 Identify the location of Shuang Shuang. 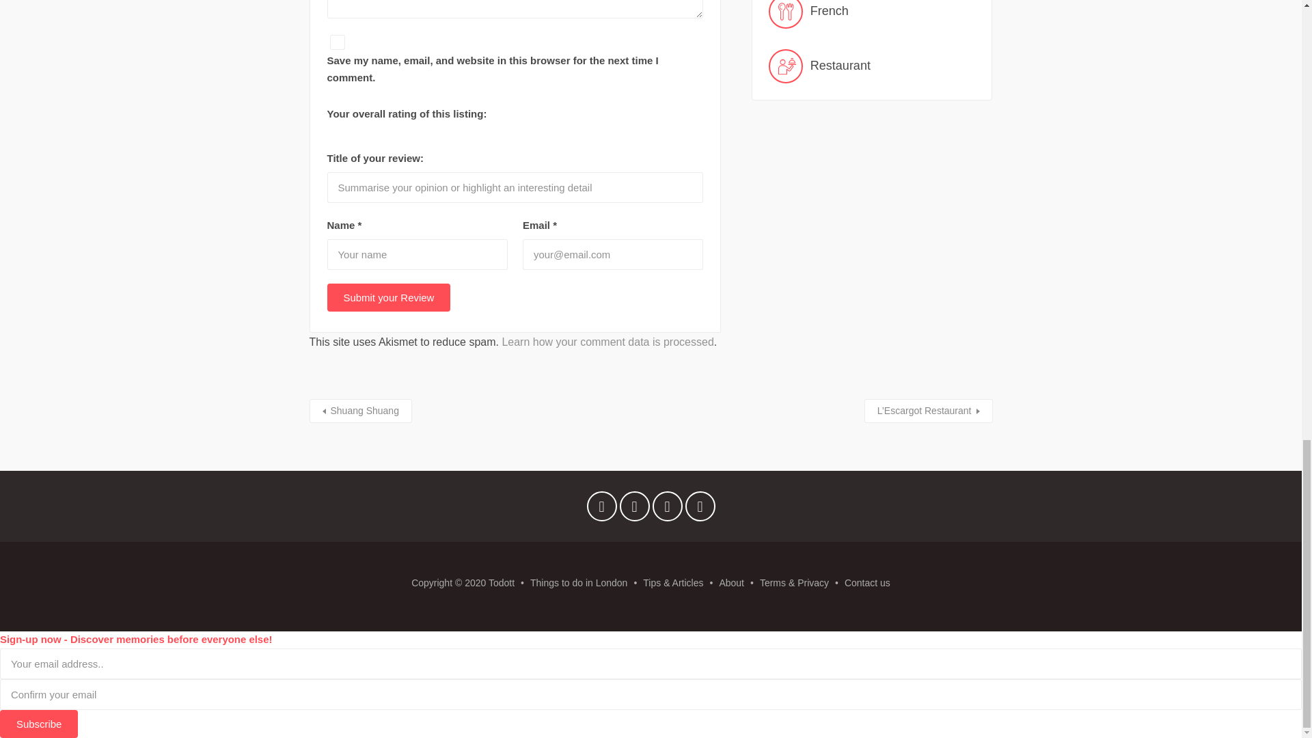
(359, 411).